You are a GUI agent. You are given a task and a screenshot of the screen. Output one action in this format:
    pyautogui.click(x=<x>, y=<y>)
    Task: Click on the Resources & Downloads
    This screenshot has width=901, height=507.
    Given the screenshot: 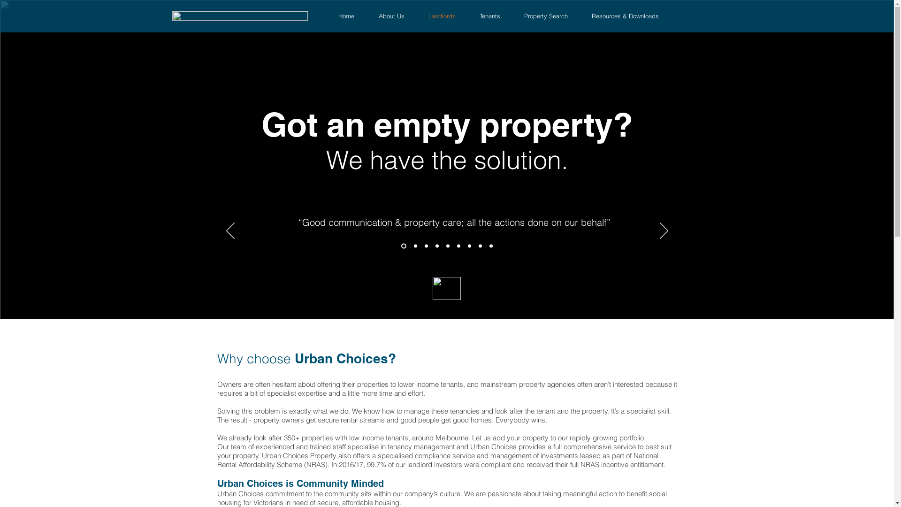 What is the action you would take?
    pyautogui.click(x=630, y=16)
    